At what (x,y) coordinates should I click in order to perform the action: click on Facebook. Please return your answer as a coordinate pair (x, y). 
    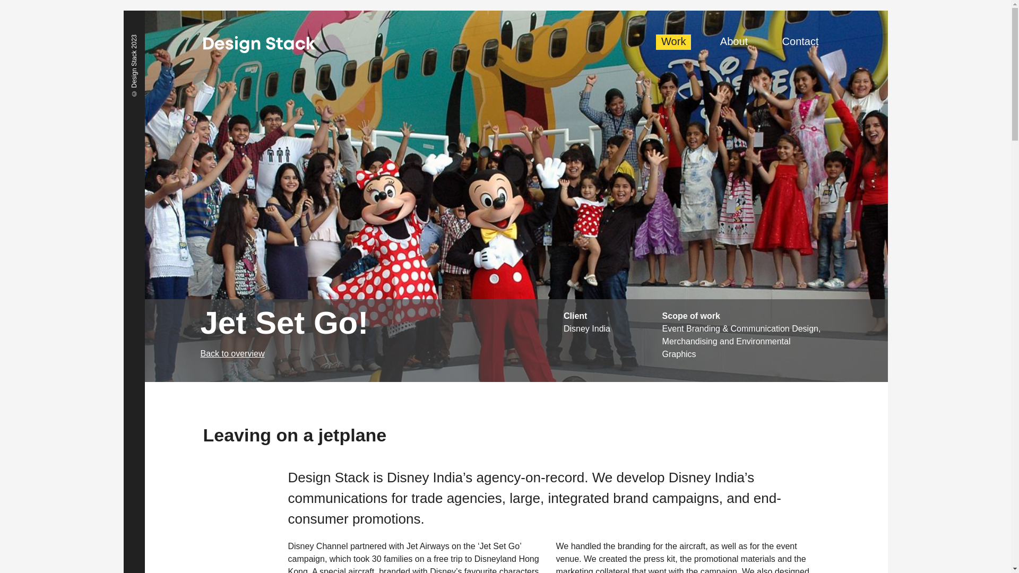
    Looking at the image, I should click on (680, 535).